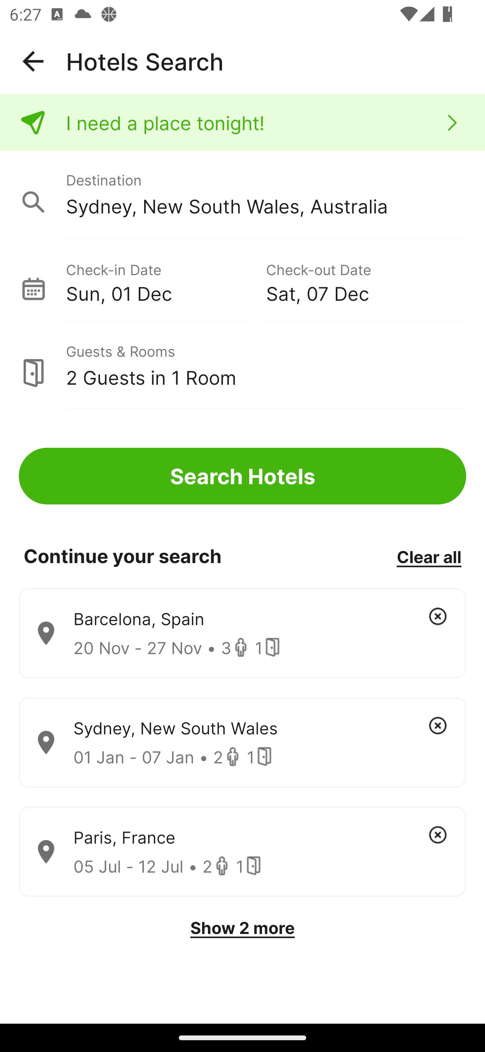  I want to click on Barcelona, Spain 20 Nov - 27 Nov • 3  1 , so click(243, 633).